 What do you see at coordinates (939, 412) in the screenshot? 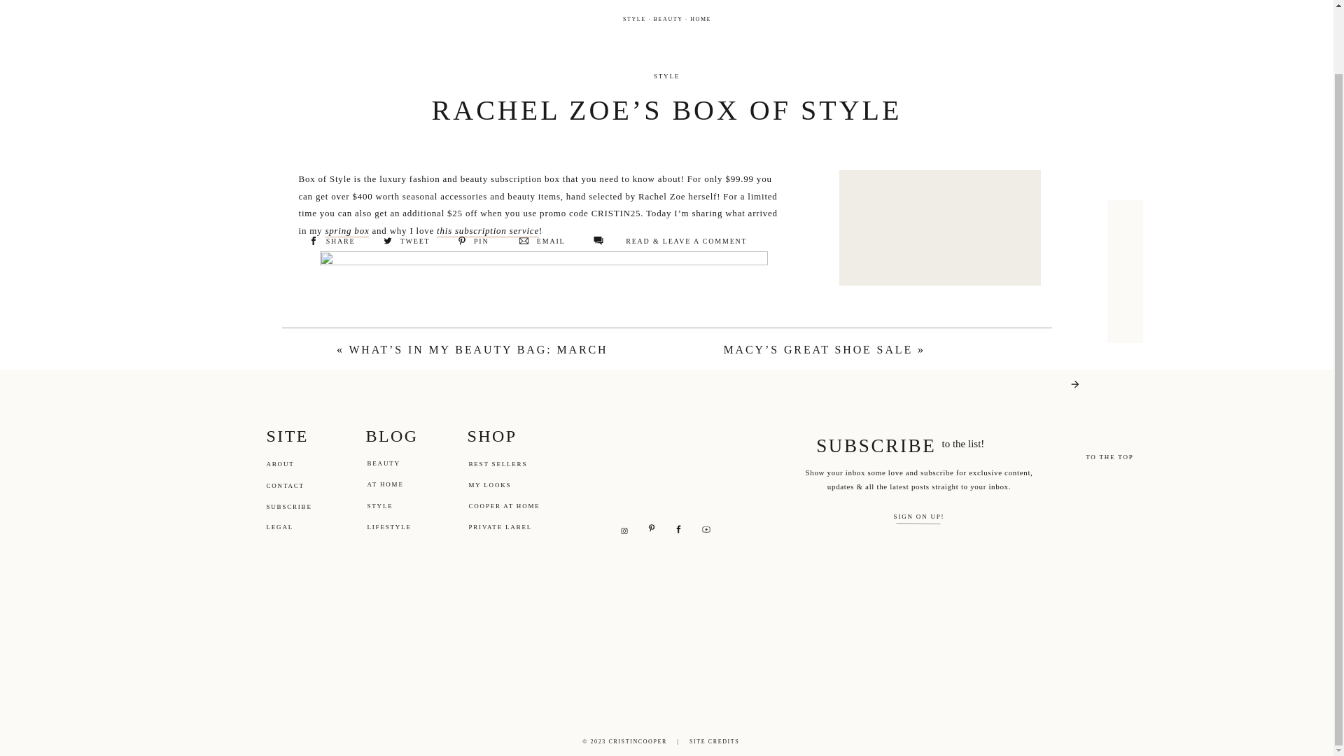
I see `I'M CRISTIN` at bounding box center [939, 412].